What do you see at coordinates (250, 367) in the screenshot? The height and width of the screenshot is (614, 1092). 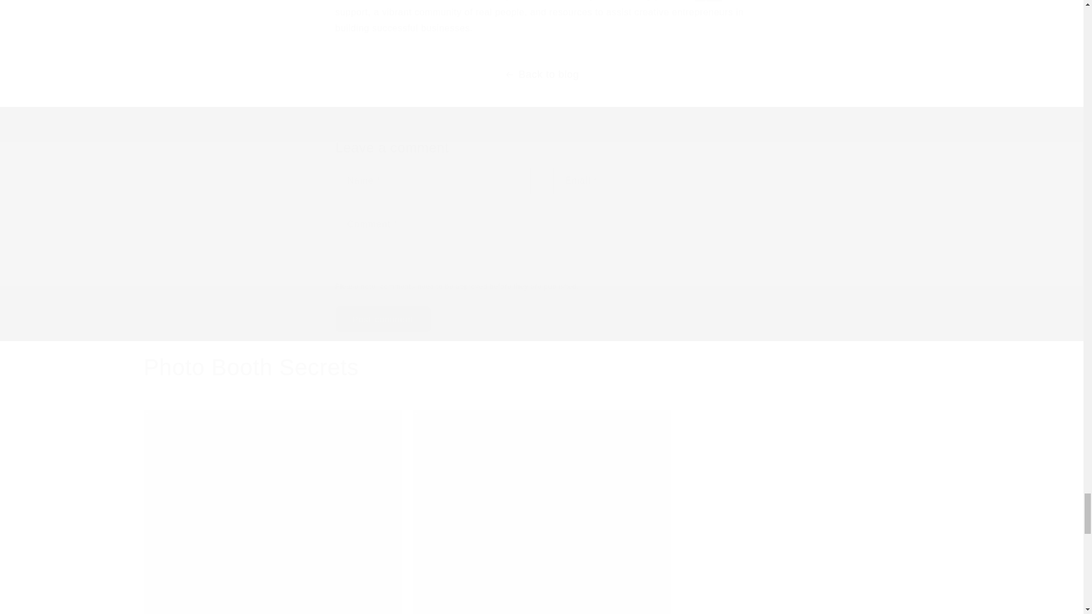 I see `Photo Booth Secrets` at bounding box center [250, 367].